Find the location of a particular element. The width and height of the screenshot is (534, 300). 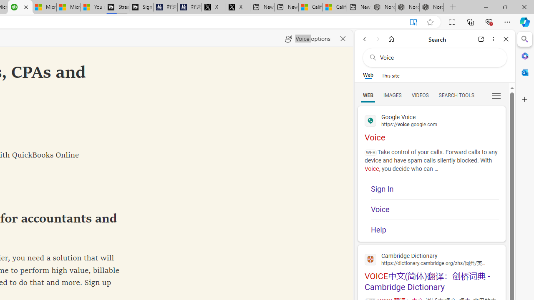

This site scope is located at coordinates (390, 75).